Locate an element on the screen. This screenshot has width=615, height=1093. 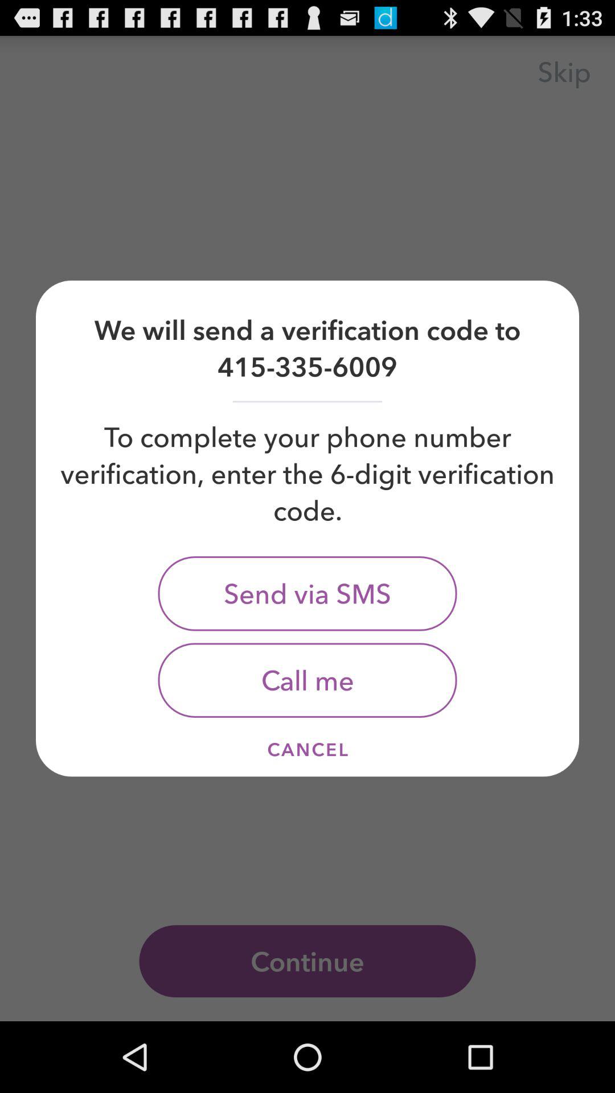
select icon below to complete your item is located at coordinates (307, 593).